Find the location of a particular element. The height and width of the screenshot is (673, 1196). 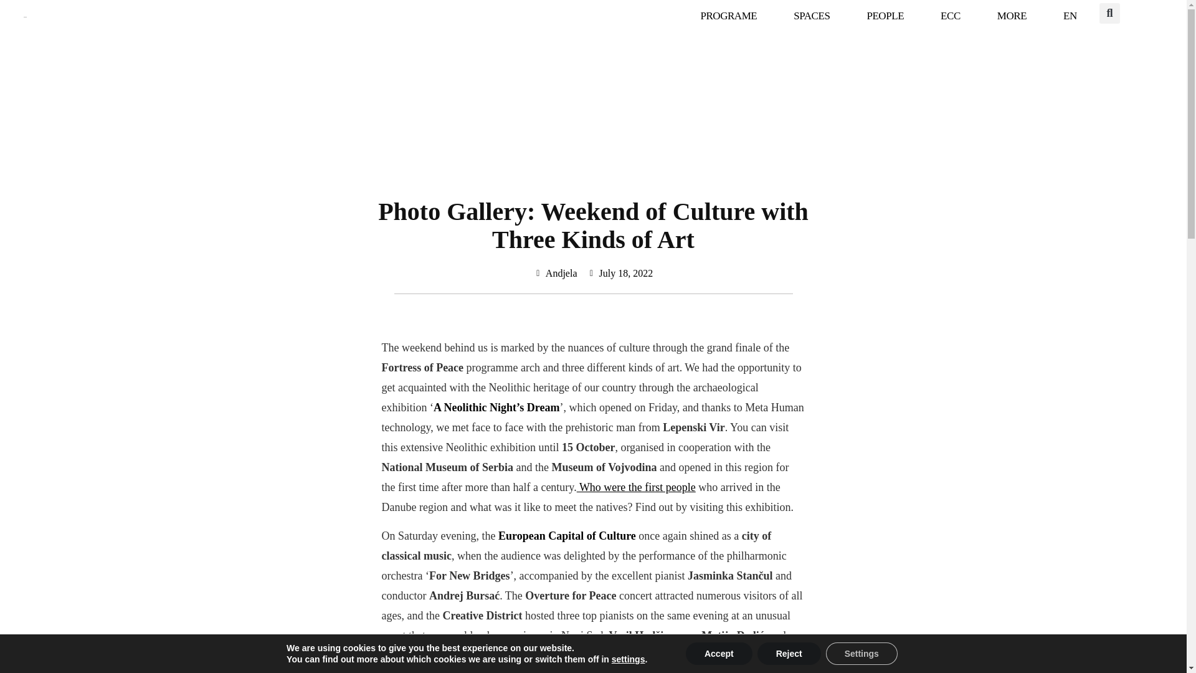

PEOPLE is located at coordinates (885, 16).